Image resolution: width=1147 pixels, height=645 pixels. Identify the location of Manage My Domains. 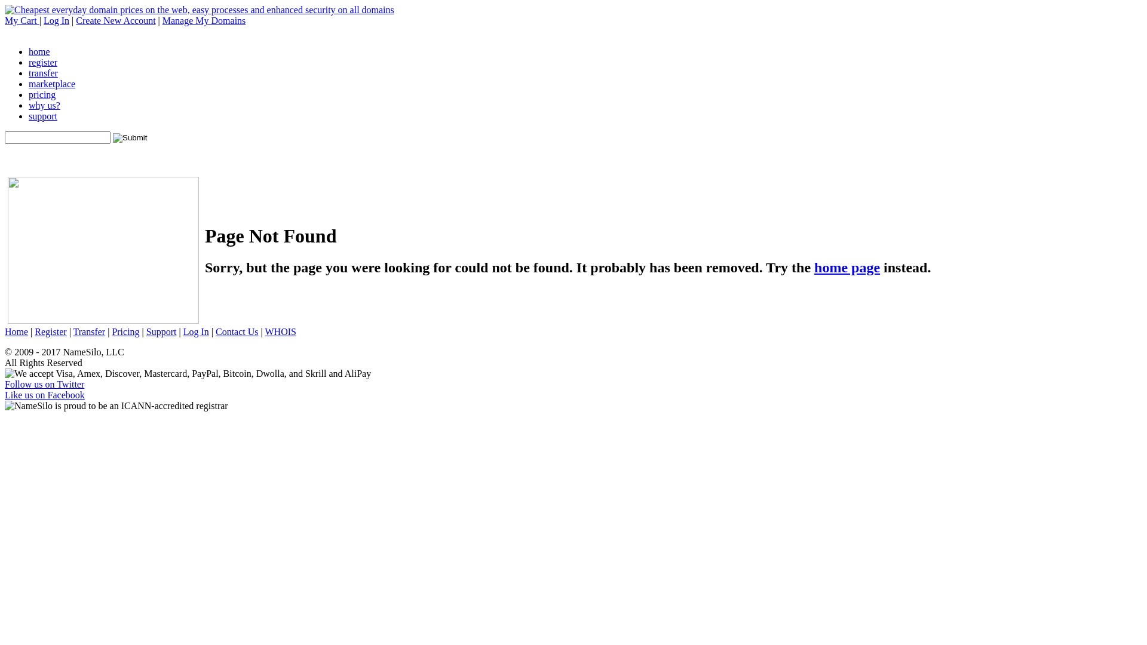
(204, 20).